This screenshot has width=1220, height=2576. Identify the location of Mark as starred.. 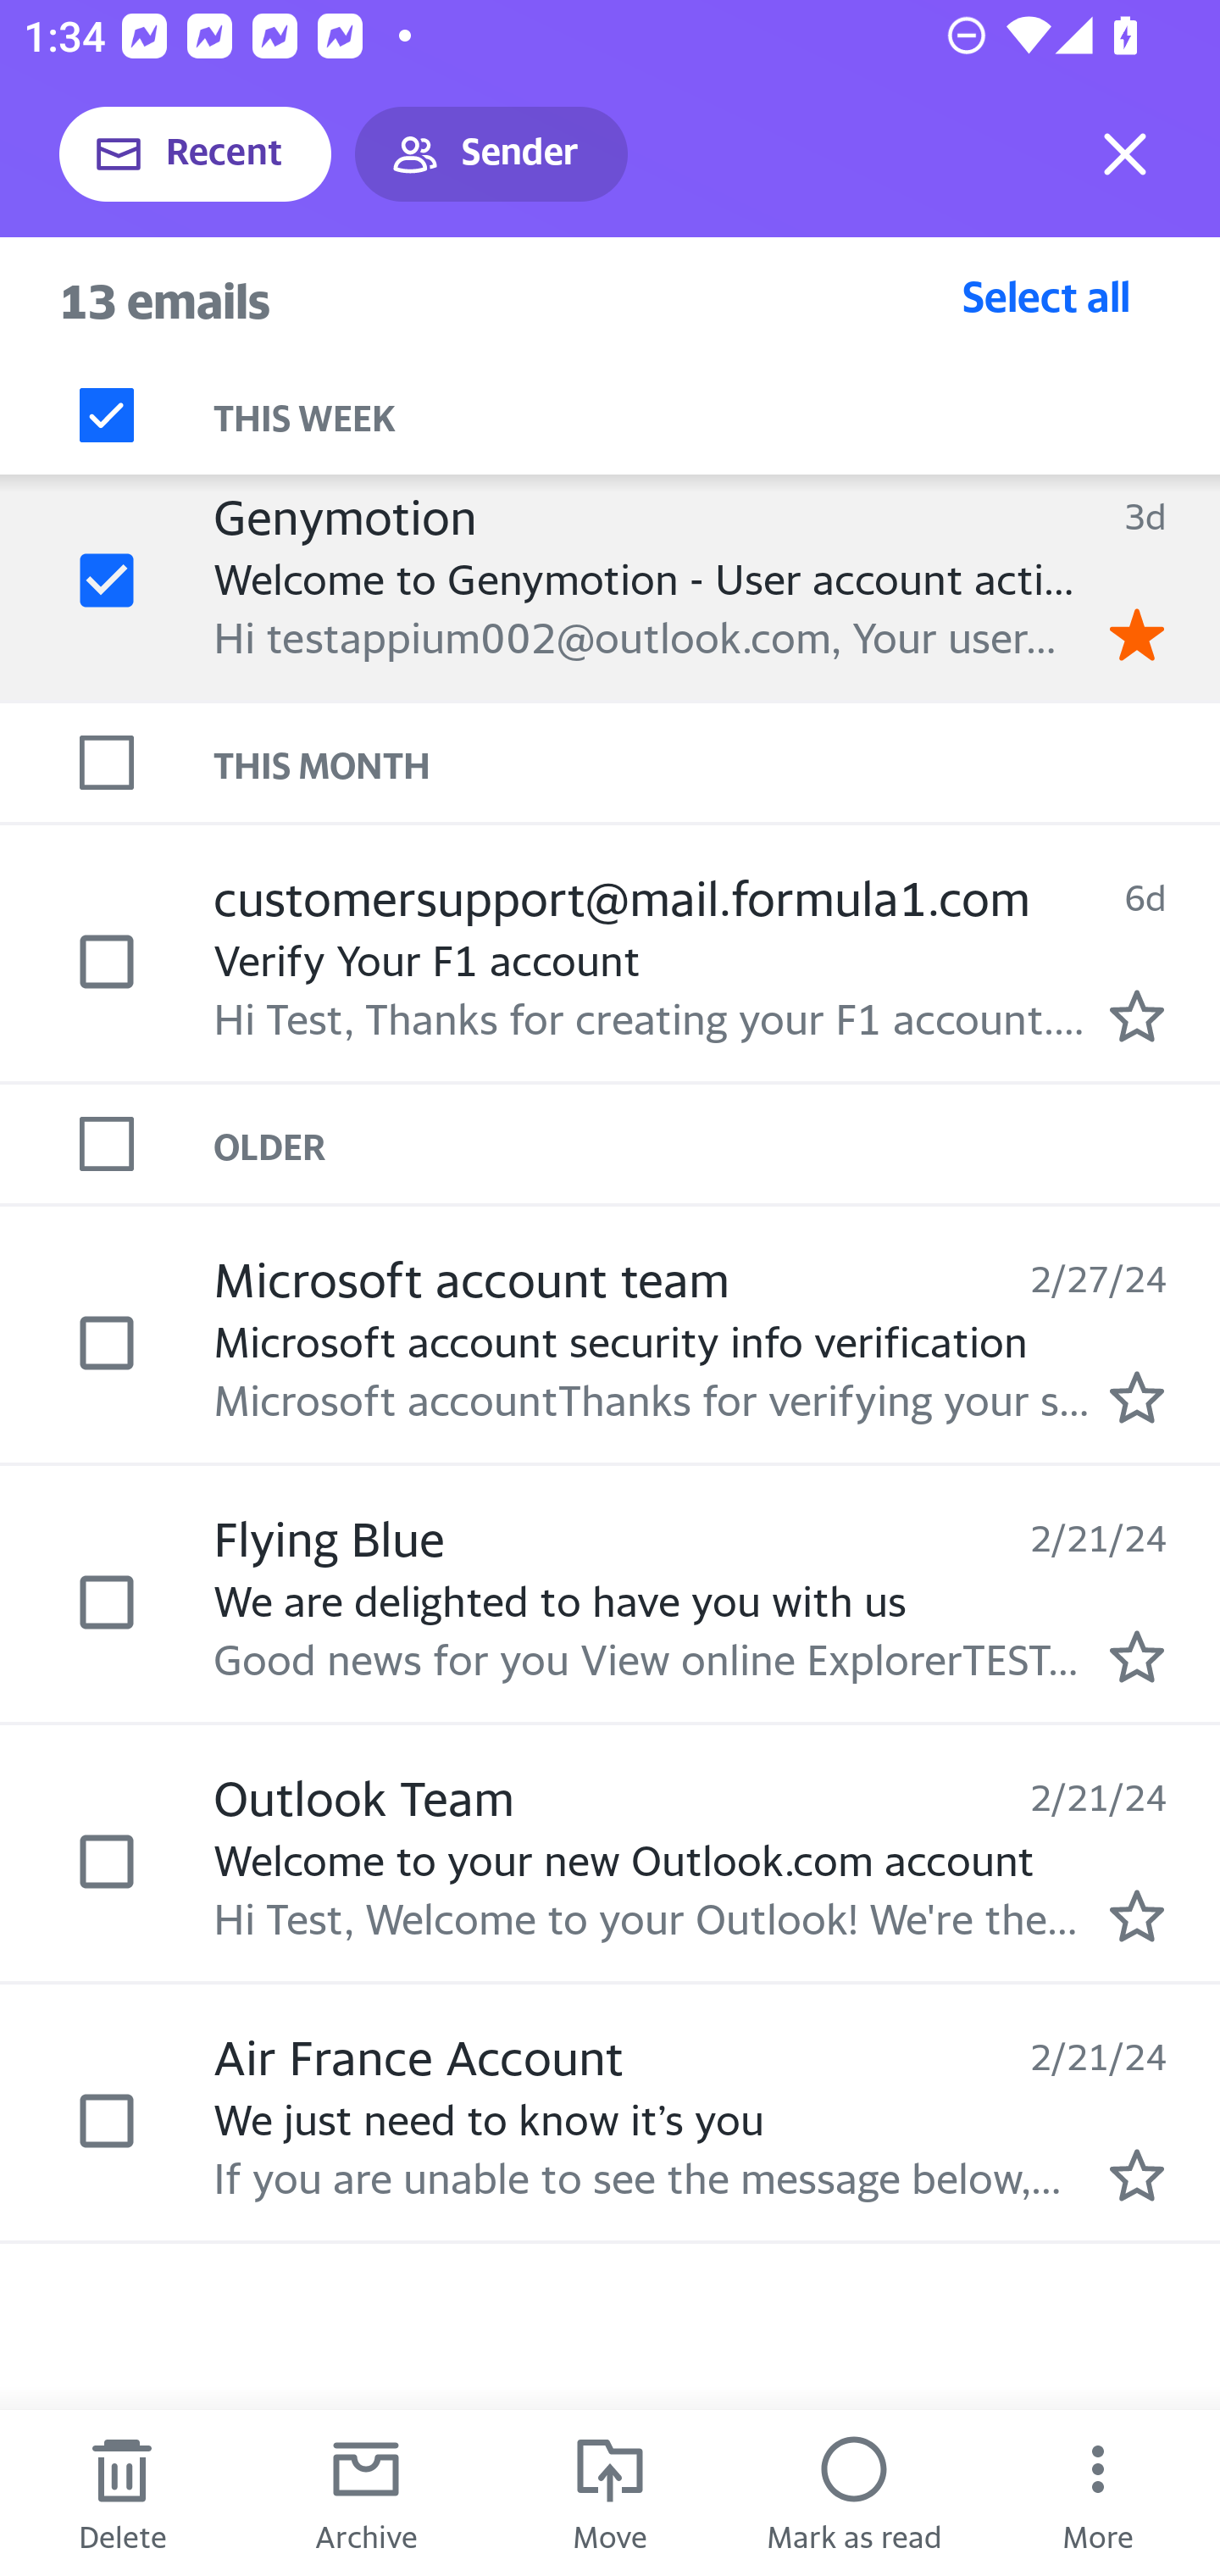
(1137, 1915).